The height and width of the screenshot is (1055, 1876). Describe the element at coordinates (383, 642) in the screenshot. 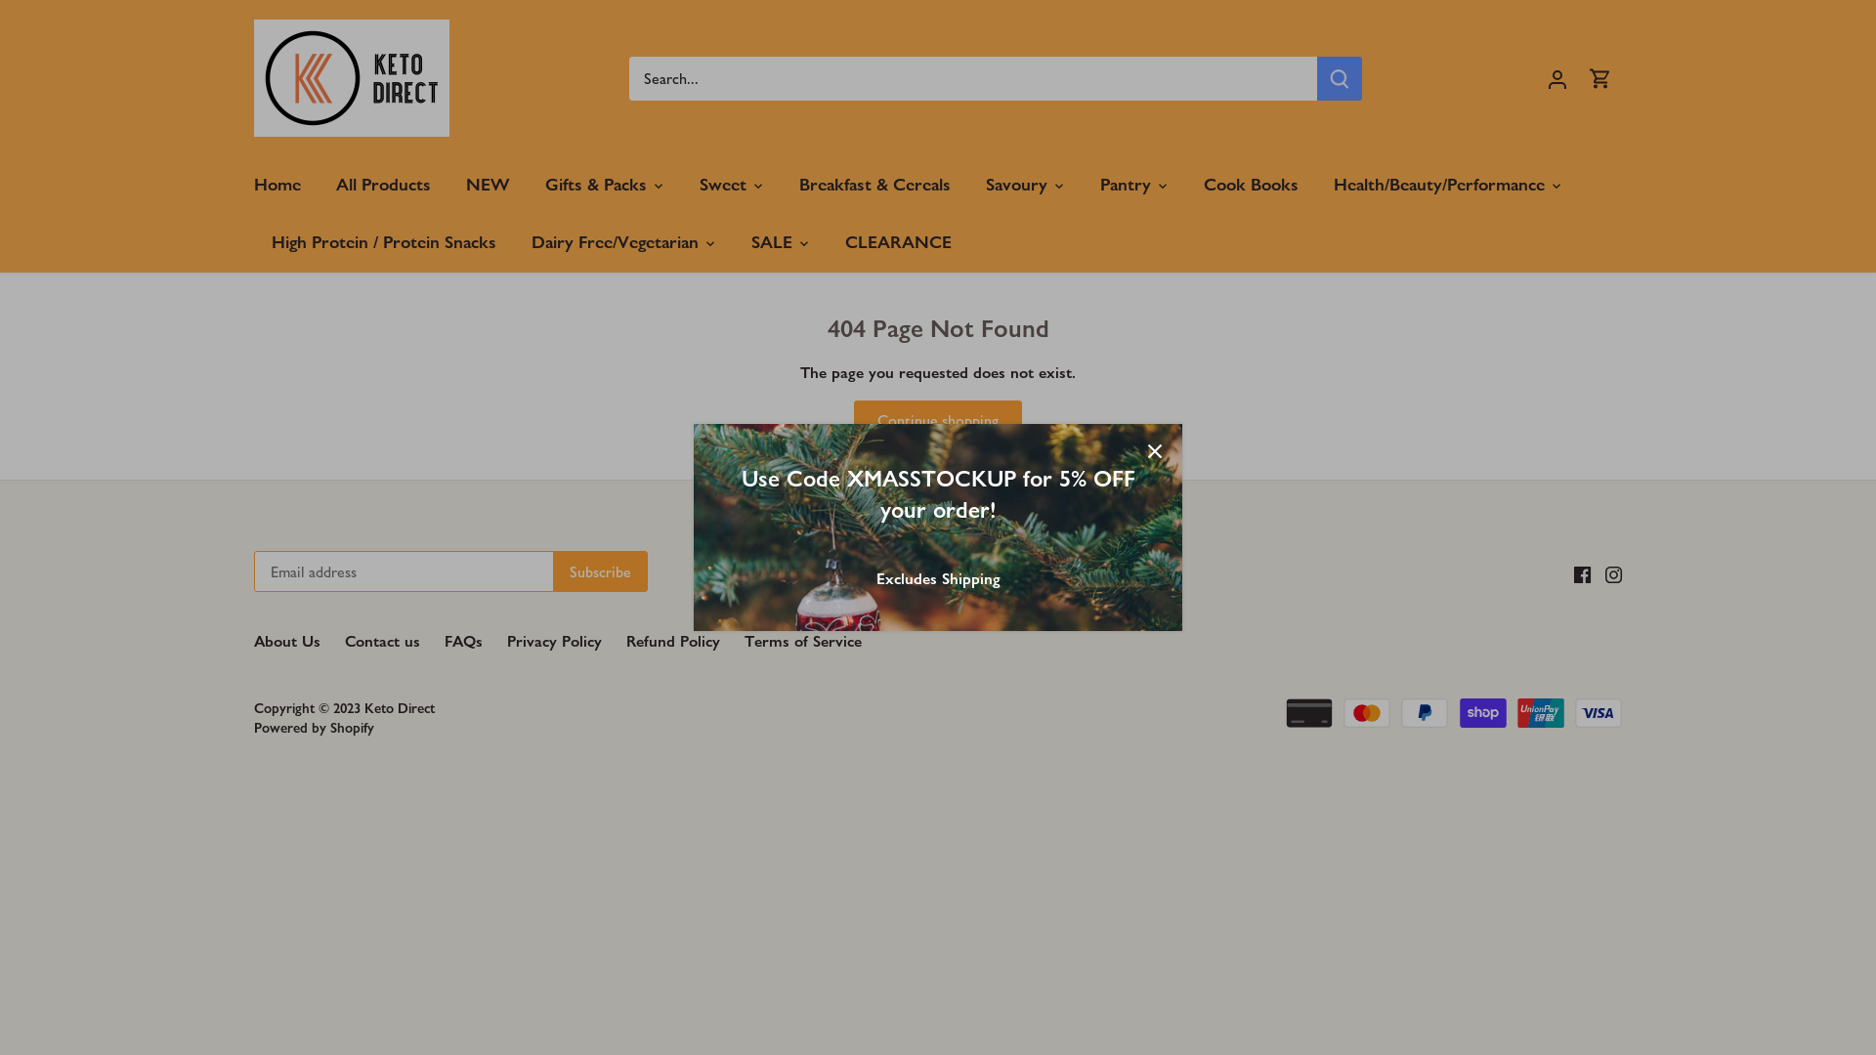

I see `Contact us` at that location.